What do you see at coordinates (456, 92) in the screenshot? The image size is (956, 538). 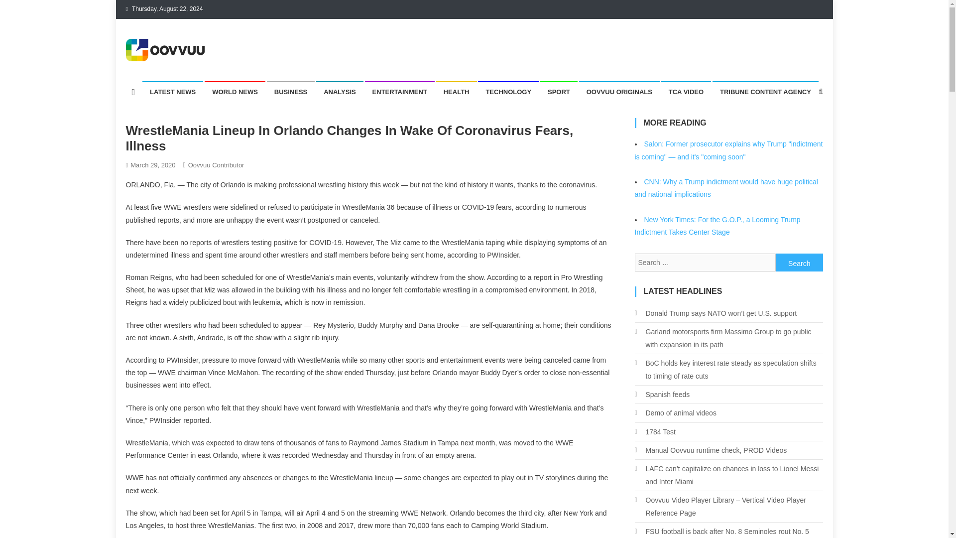 I see `HEALTH` at bounding box center [456, 92].